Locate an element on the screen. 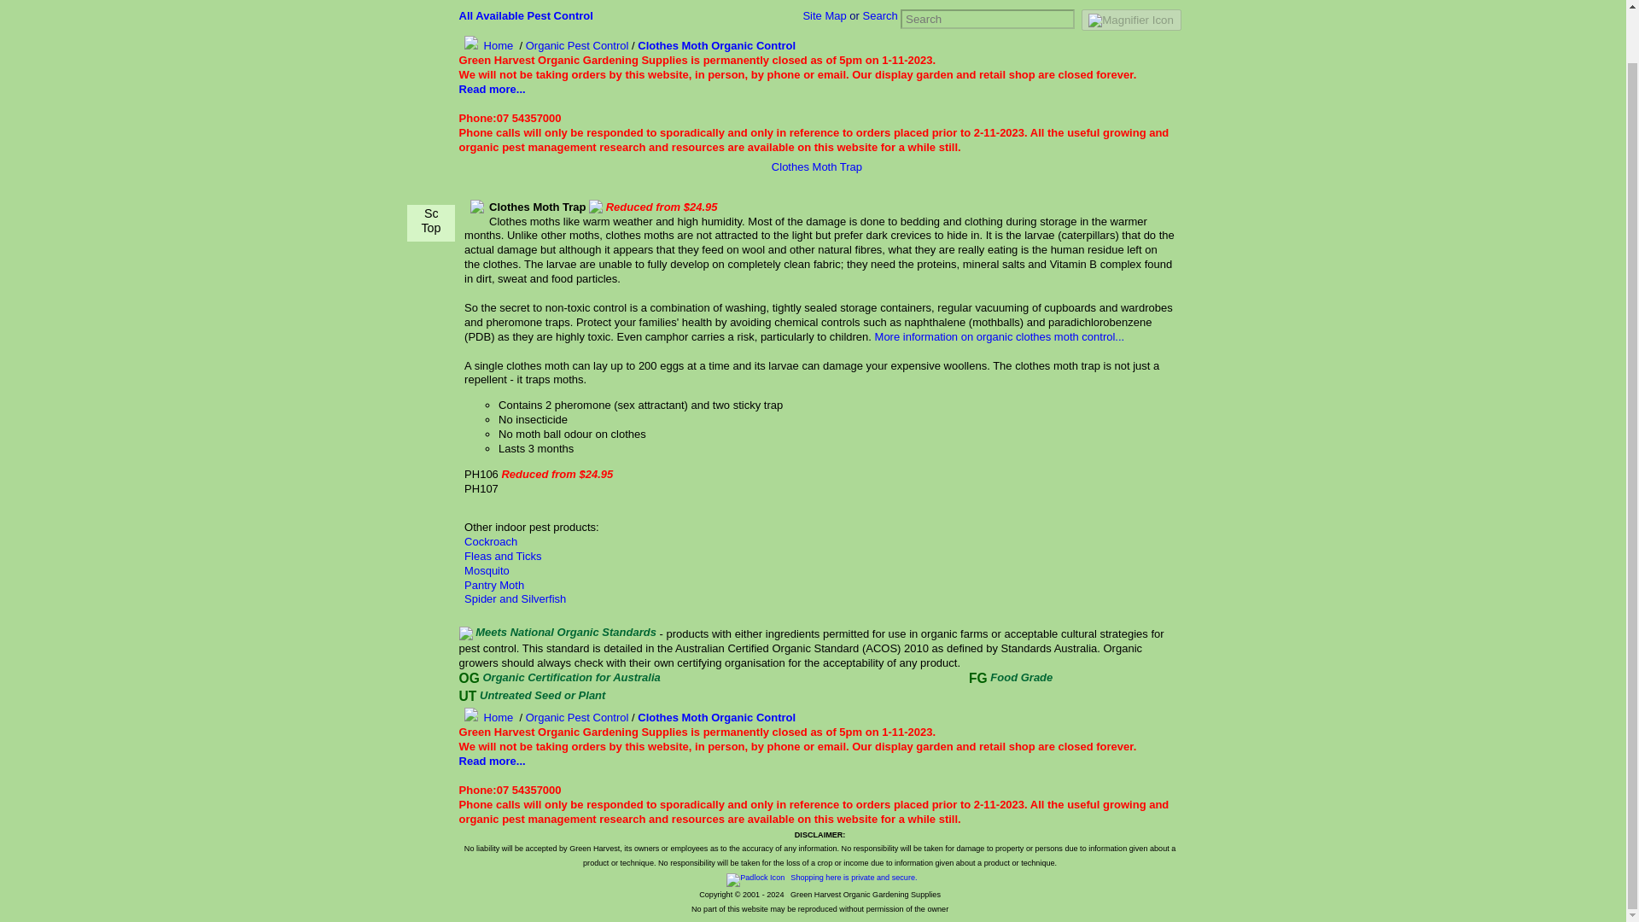  Magnifier Icon is located at coordinates (1130, 20).